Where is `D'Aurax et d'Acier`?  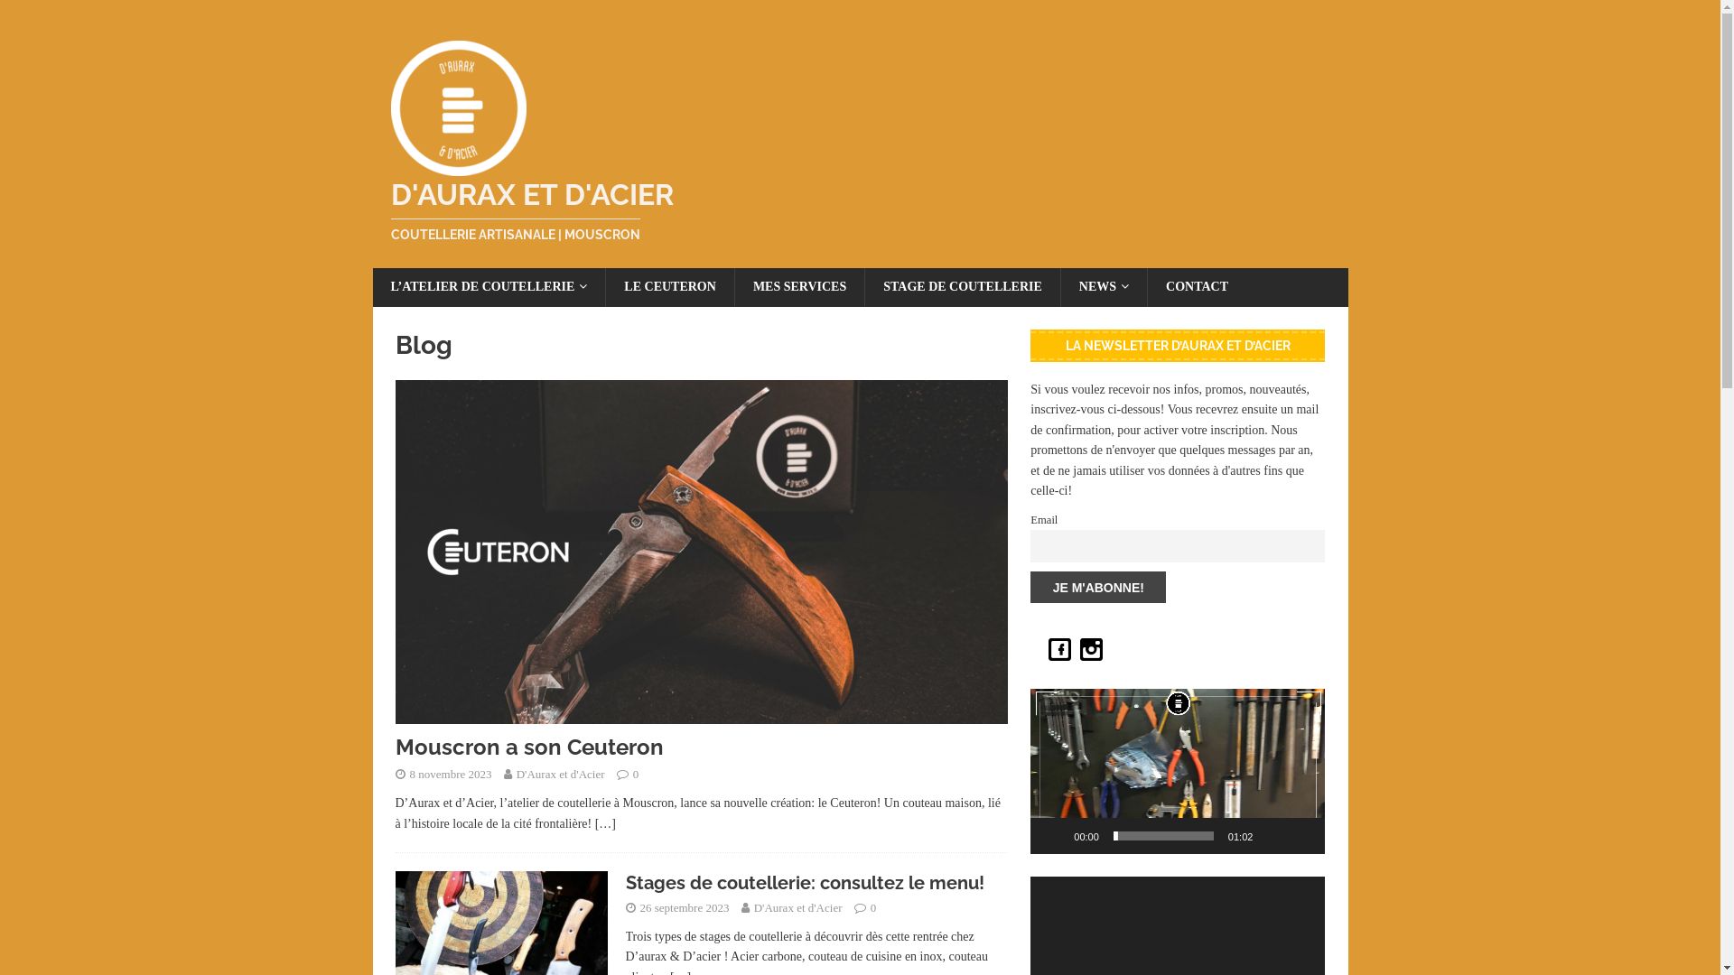
D'Aurax et d'Acier is located at coordinates (798, 908).